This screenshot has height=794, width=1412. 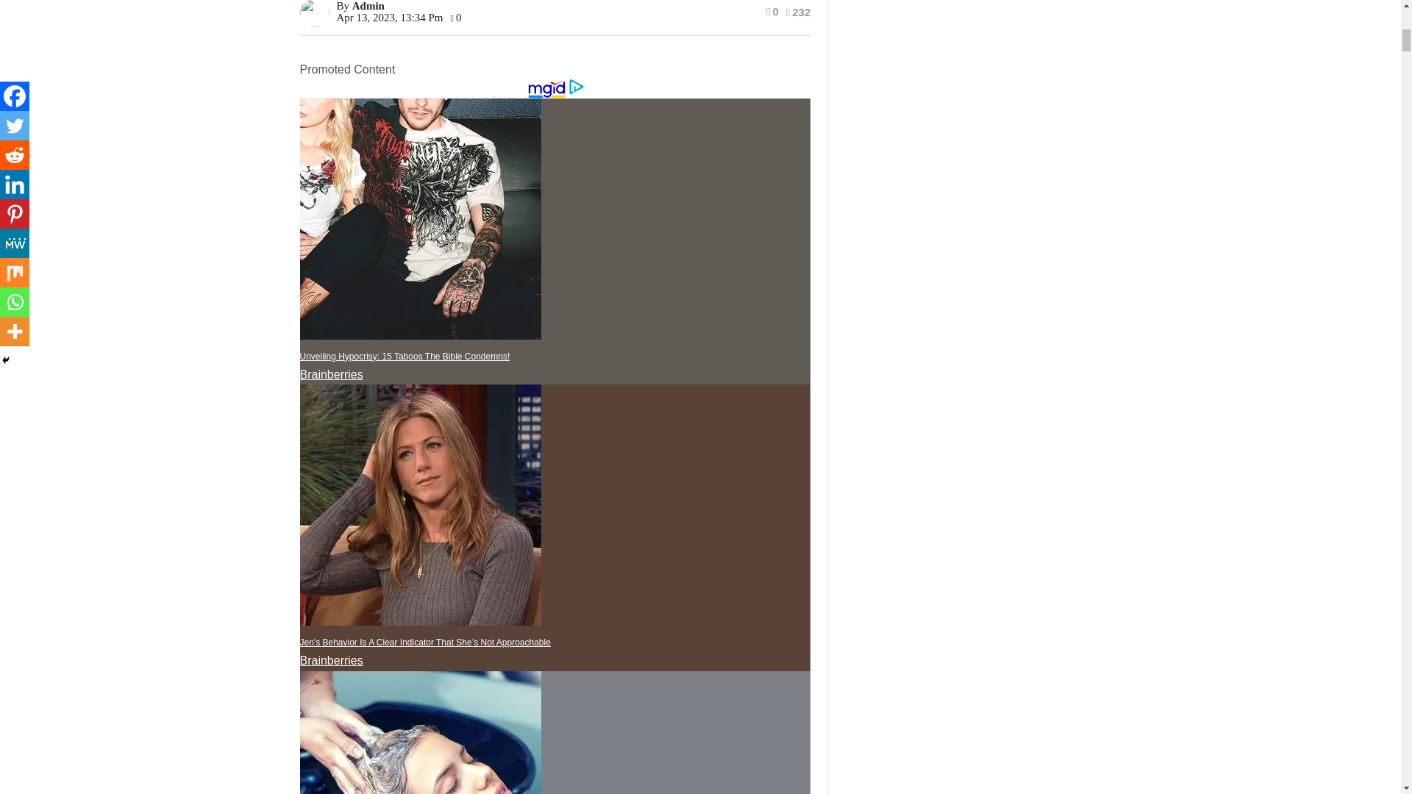 What do you see at coordinates (456, 18) in the screenshot?
I see `0` at bounding box center [456, 18].